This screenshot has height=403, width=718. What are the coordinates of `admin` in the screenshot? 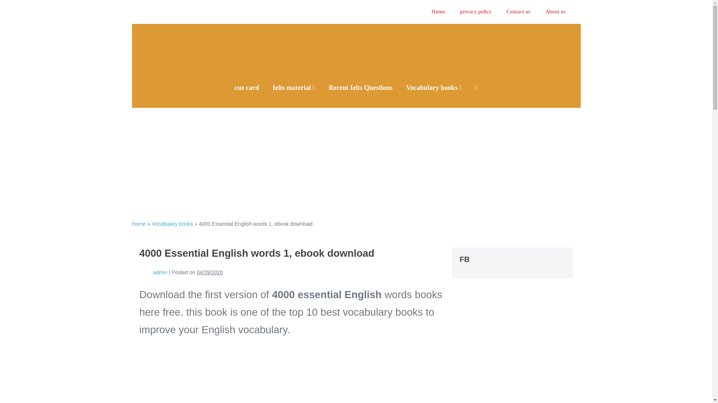 It's located at (160, 272).